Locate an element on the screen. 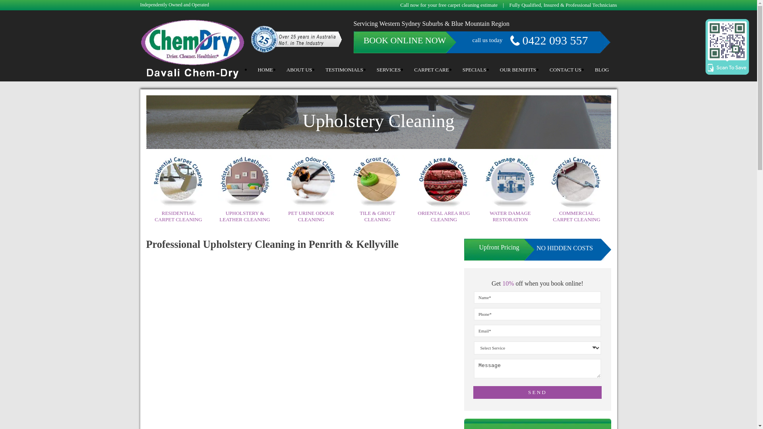  SEND is located at coordinates (537, 392).